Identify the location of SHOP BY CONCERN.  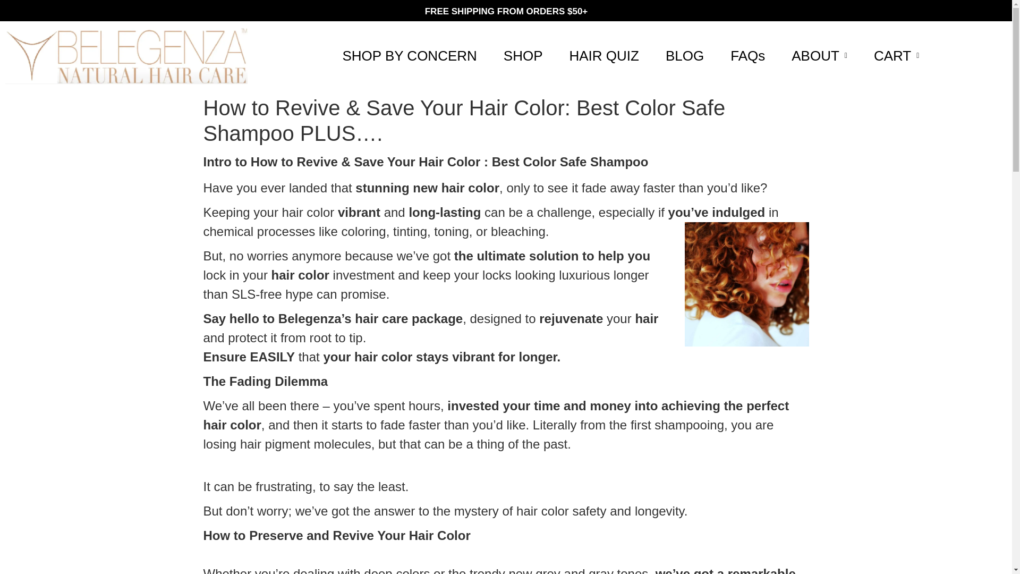
(409, 56).